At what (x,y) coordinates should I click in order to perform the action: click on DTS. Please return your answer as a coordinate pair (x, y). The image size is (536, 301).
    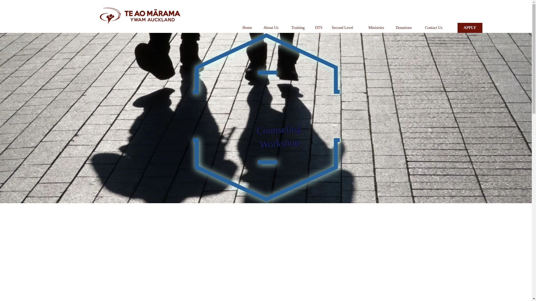
    Looking at the image, I should click on (319, 28).